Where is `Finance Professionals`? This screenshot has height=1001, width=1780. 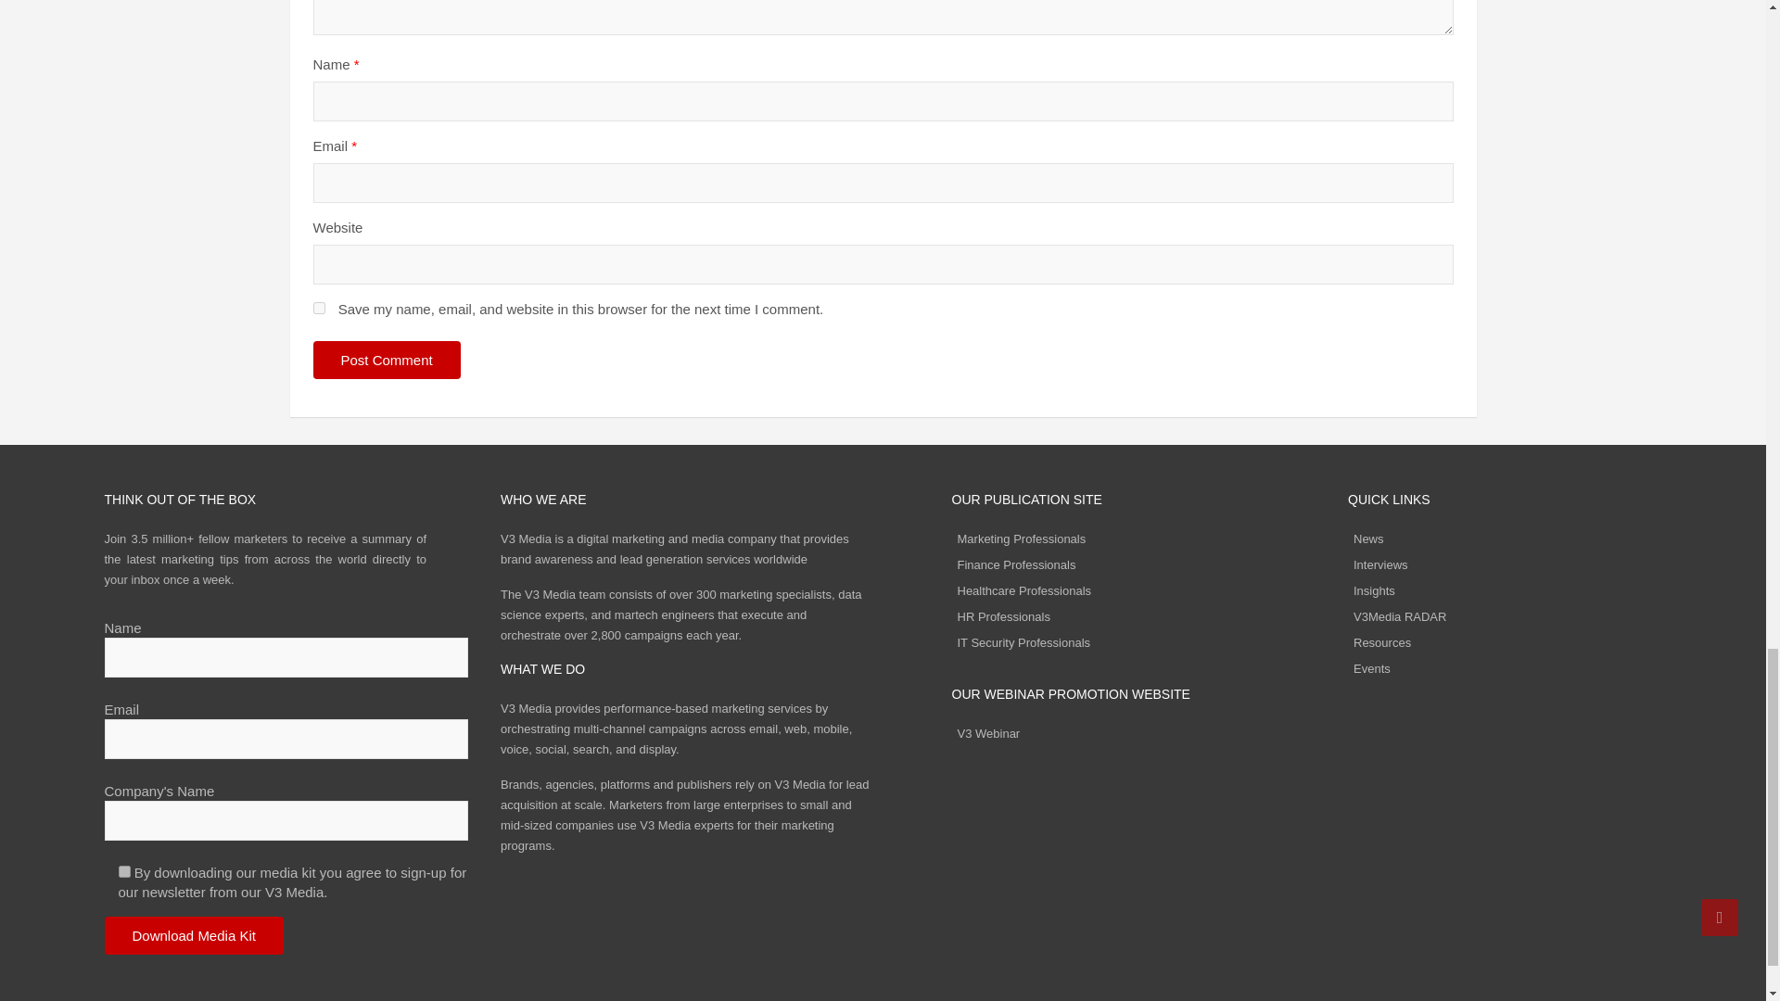 Finance Professionals is located at coordinates (1016, 564).